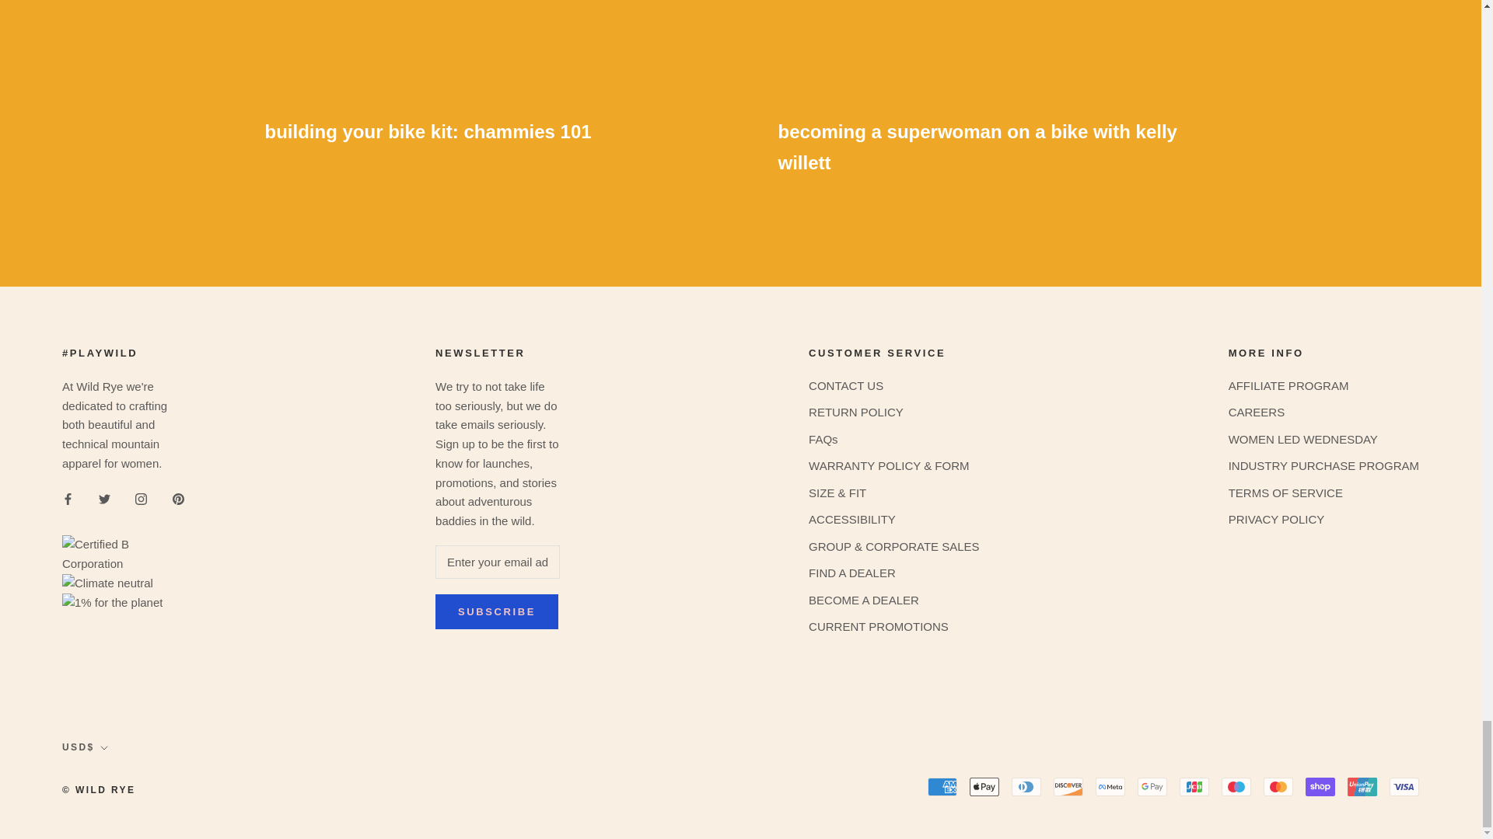 The height and width of the screenshot is (839, 1493). What do you see at coordinates (124, 615) in the screenshot?
I see `Climate neutral` at bounding box center [124, 615].